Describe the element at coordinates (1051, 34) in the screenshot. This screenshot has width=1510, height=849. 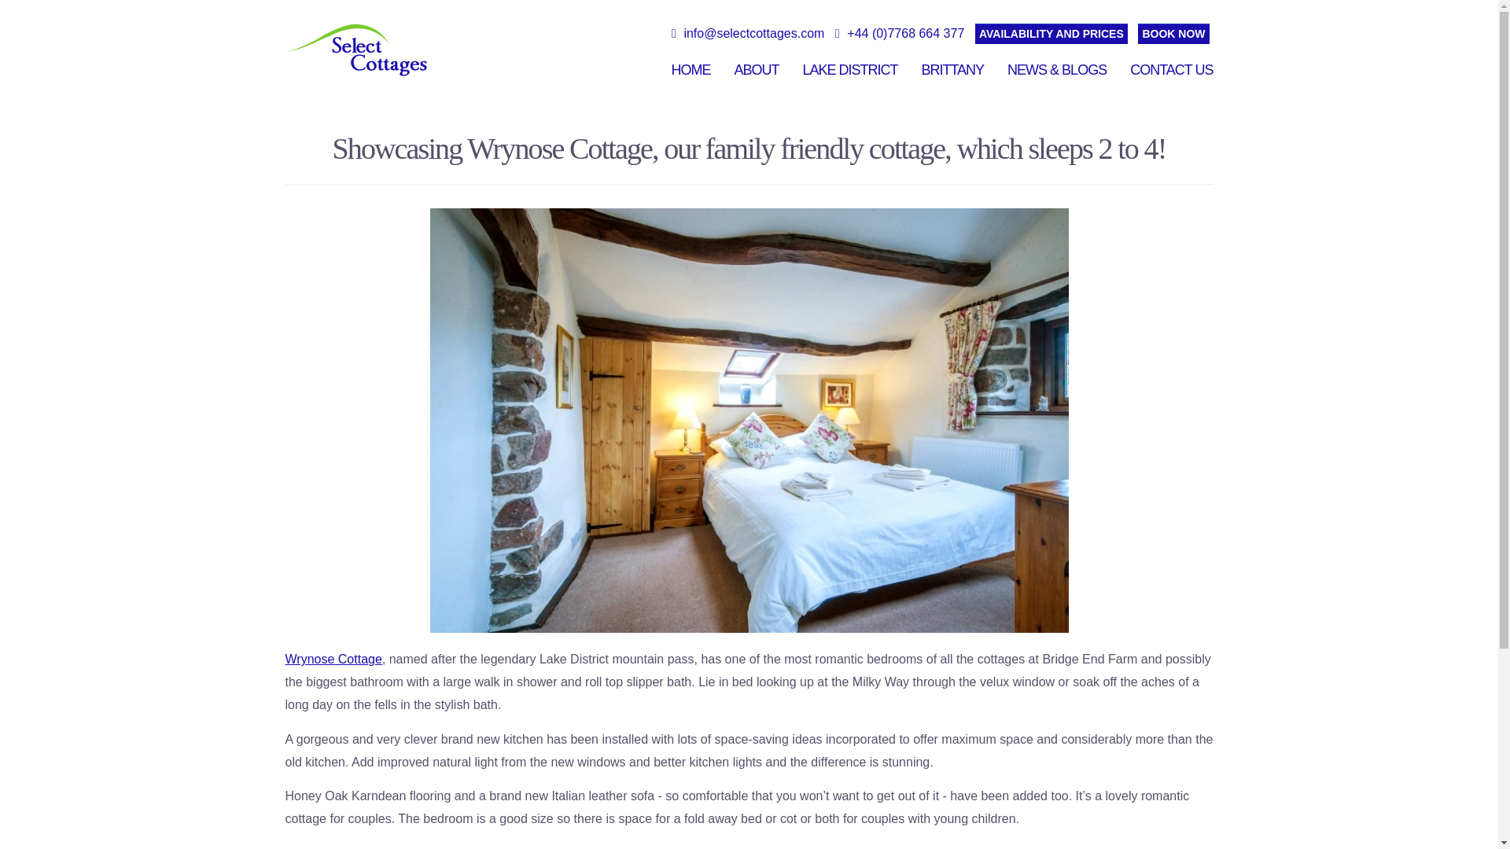
I see `AVAILABILITY AND PRICES` at that location.